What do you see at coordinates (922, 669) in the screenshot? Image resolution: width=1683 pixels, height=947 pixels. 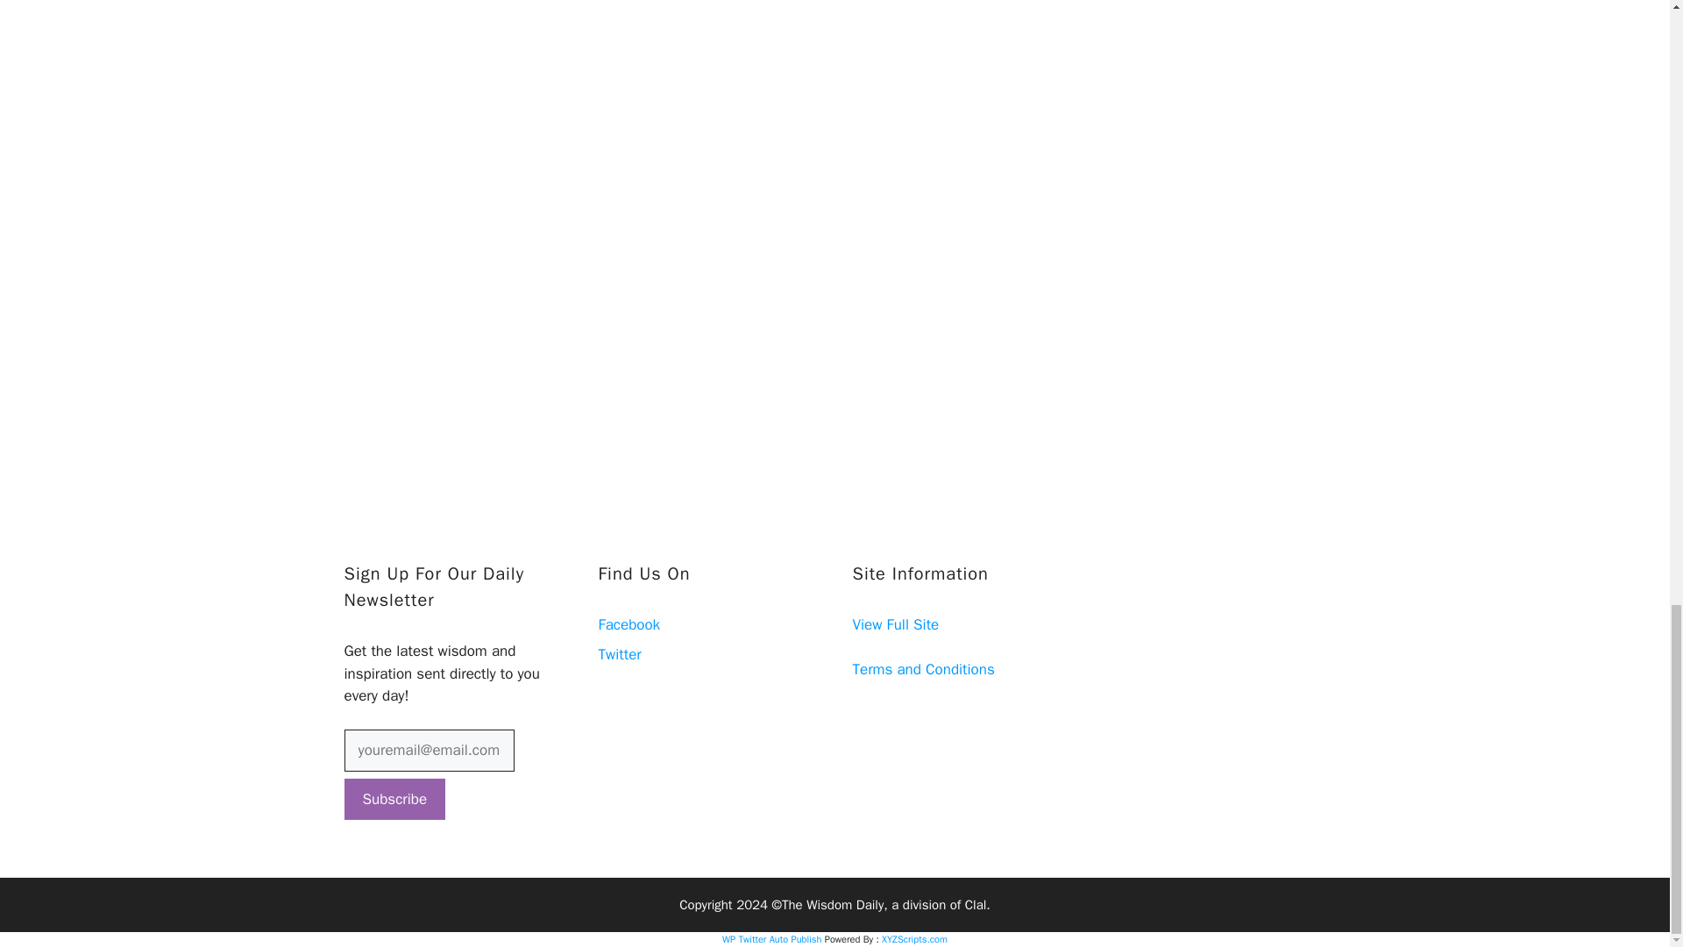 I see `Terms and Conditions` at bounding box center [922, 669].